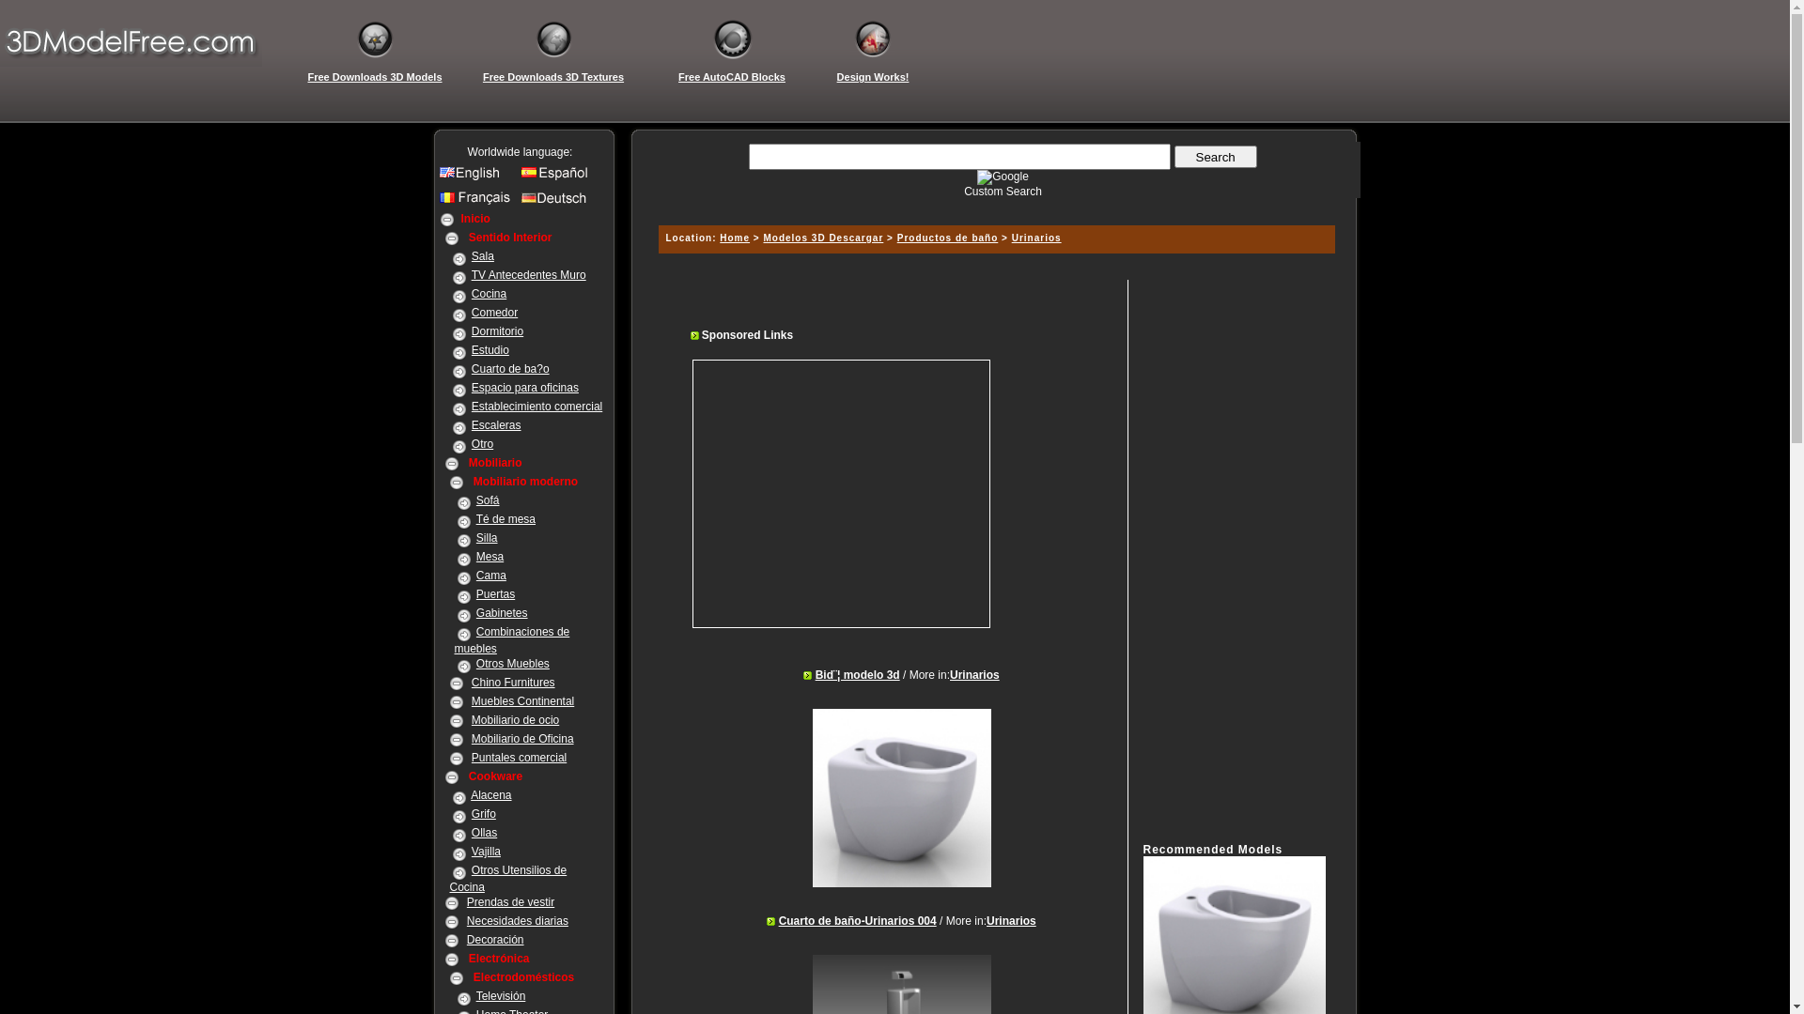 The height and width of the screenshot is (1014, 1804). I want to click on Puntales comercial, so click(519, 758).